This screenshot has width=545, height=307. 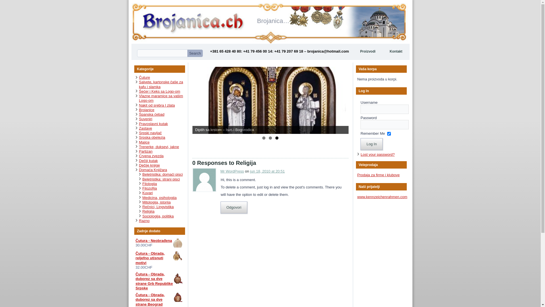 I want to click on Filozofija, so click(x=150, y=188).